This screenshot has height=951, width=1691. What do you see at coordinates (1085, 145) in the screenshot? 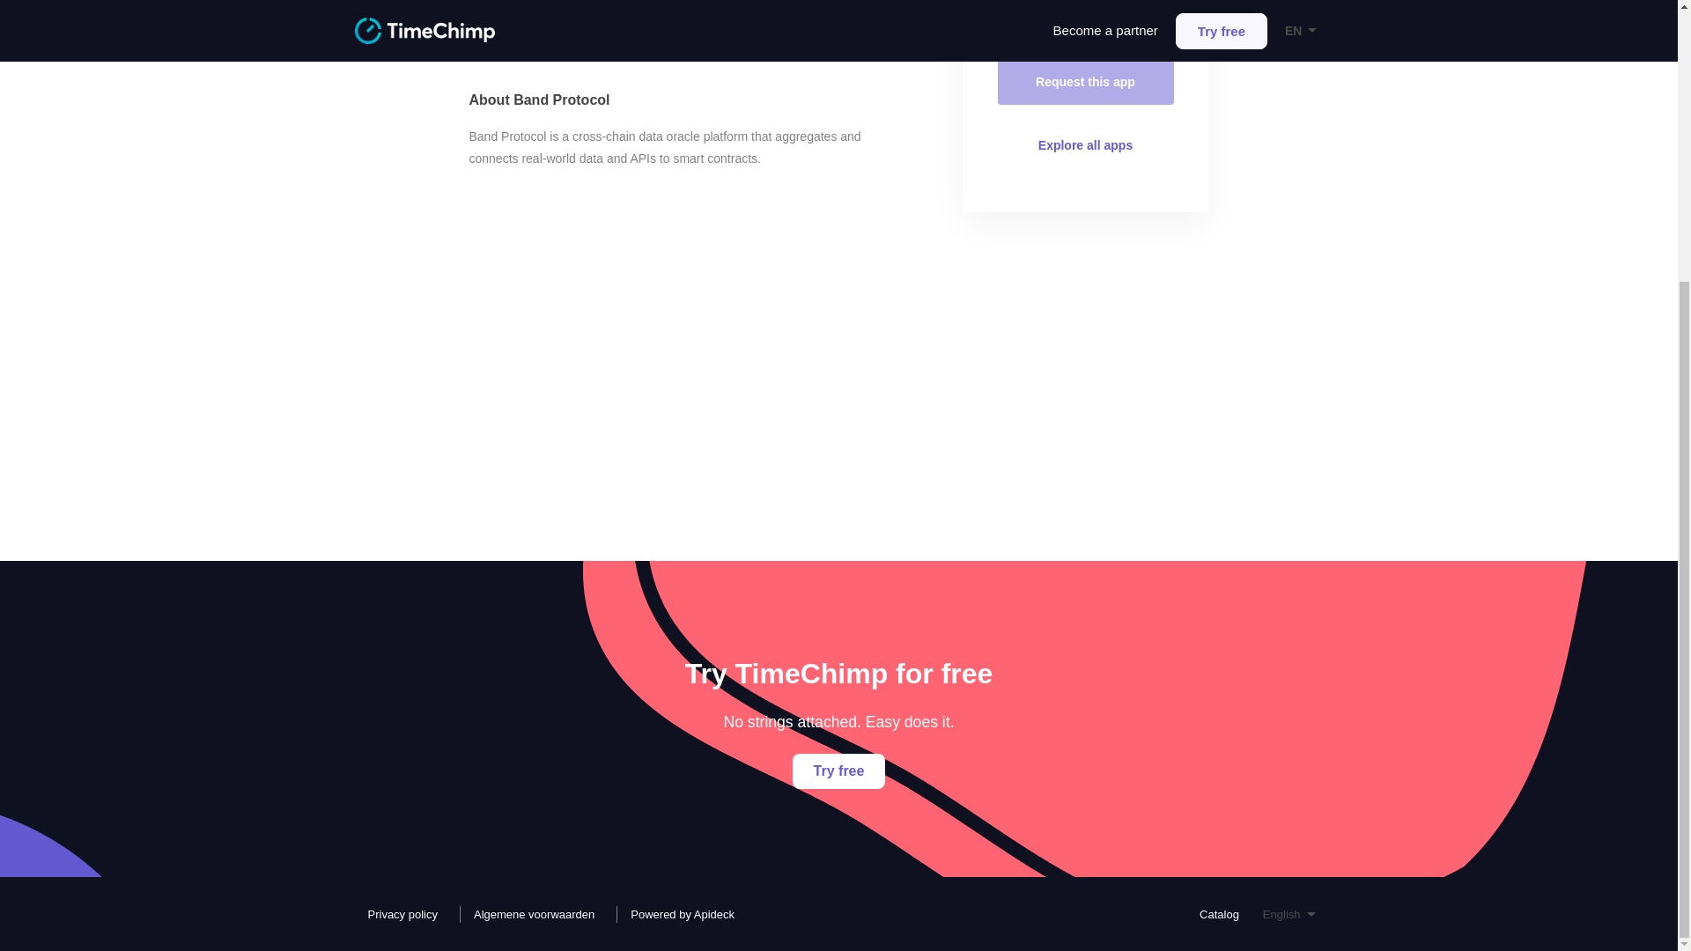
I see `Explore all apps` at bounding box center [1085, 145].